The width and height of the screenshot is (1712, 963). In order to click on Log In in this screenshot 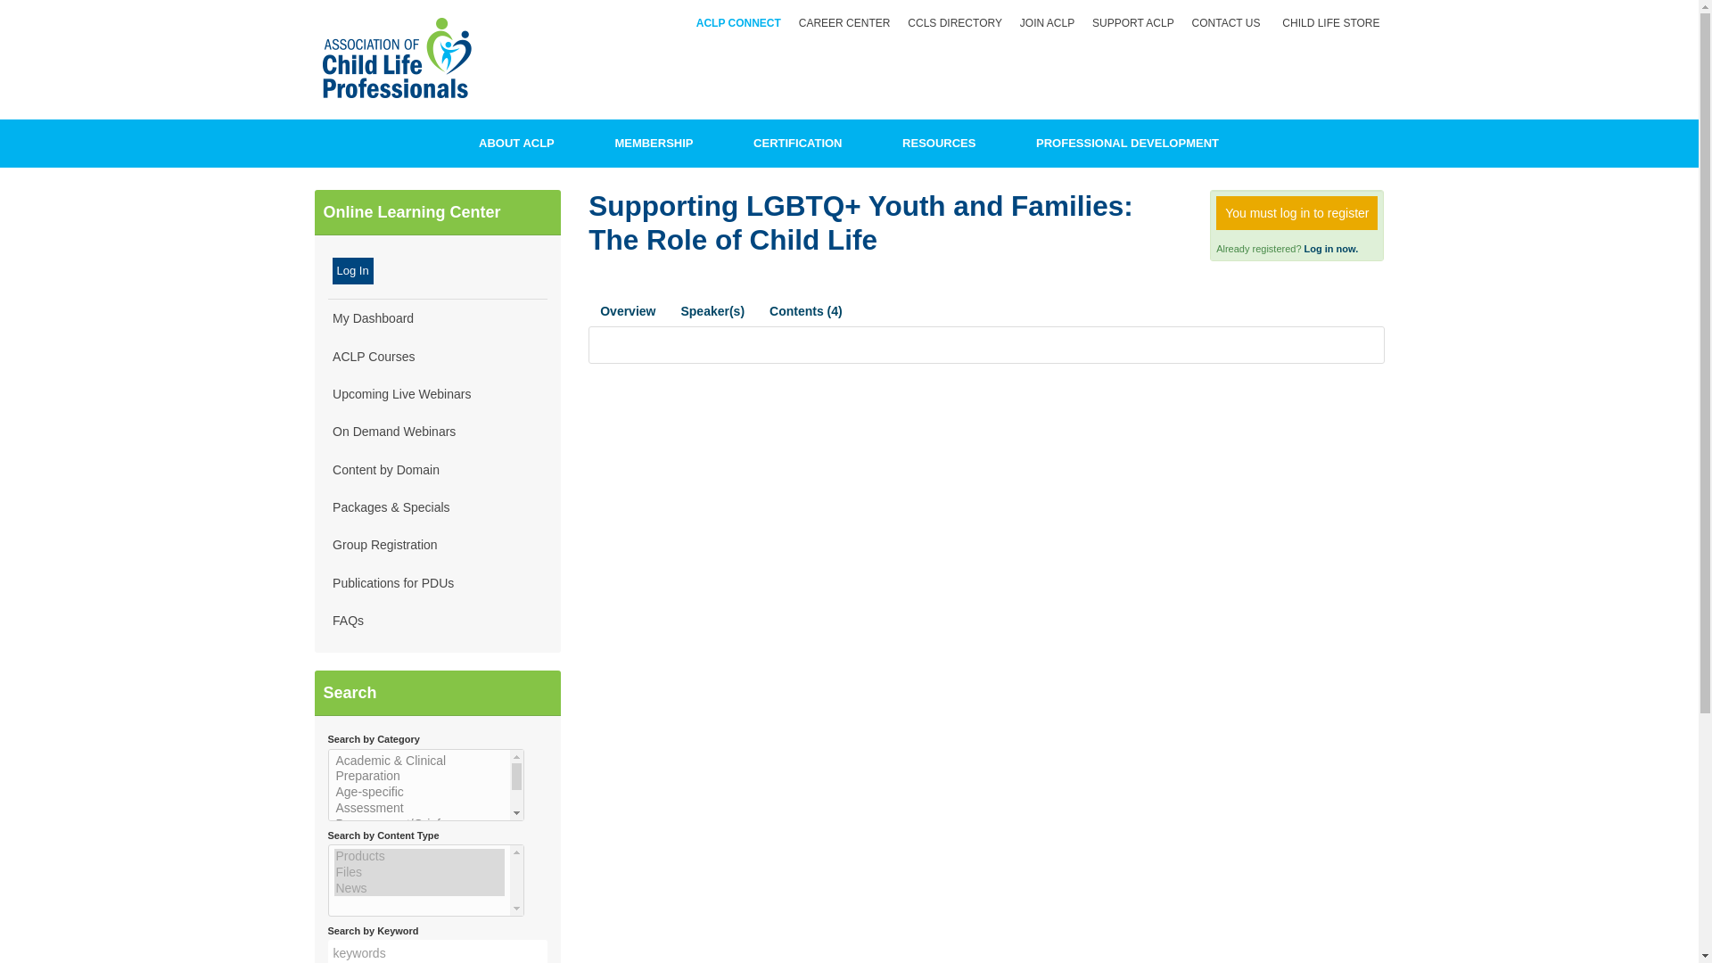, I will do `click(352, 271)`.